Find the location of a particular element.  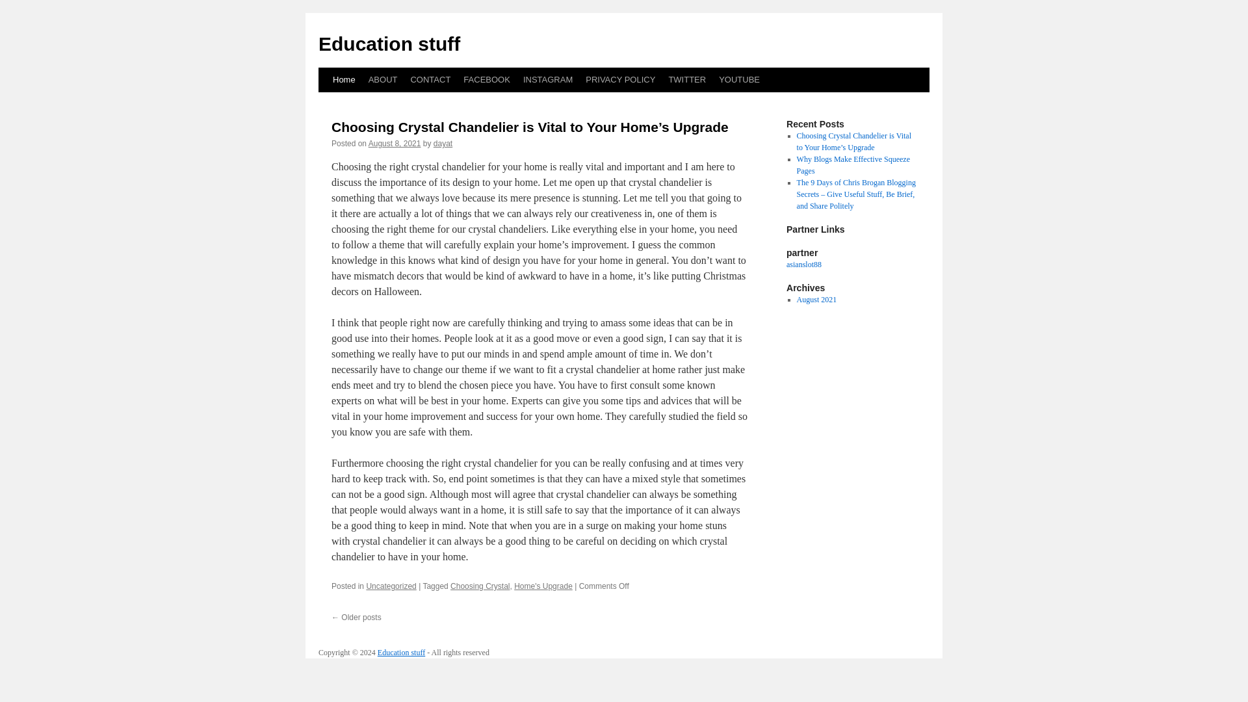

YOUTUBE is located at coordinates (739, 79).